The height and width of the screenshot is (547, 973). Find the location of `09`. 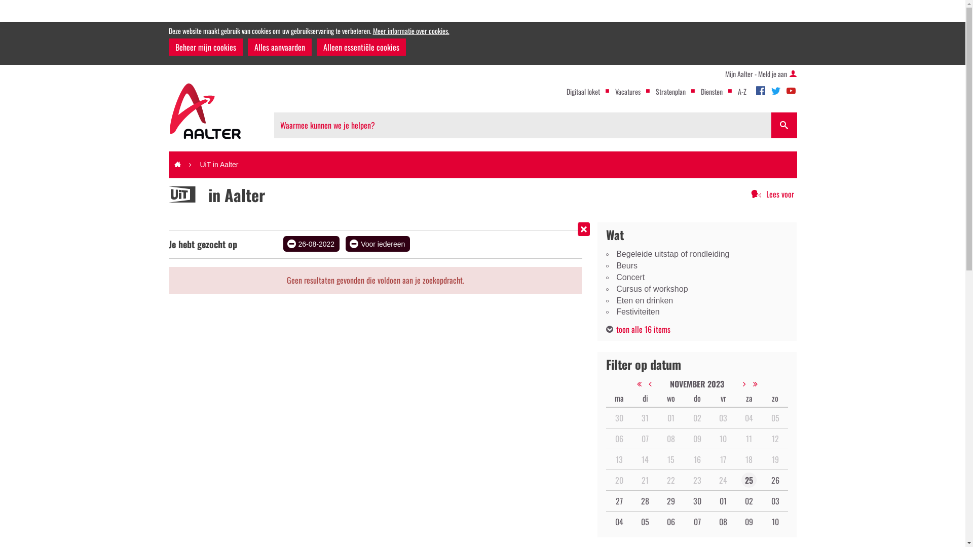

09 is located at coordinates (749, 522).